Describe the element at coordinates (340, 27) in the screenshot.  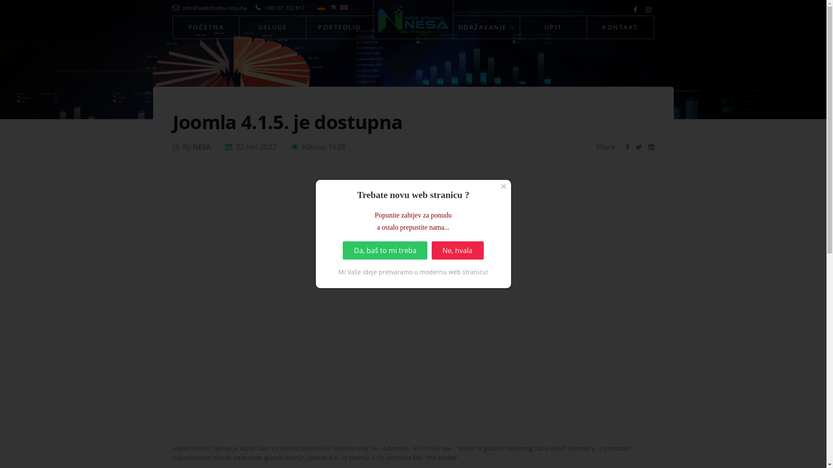
I see `PORTFOLIO` at that location.